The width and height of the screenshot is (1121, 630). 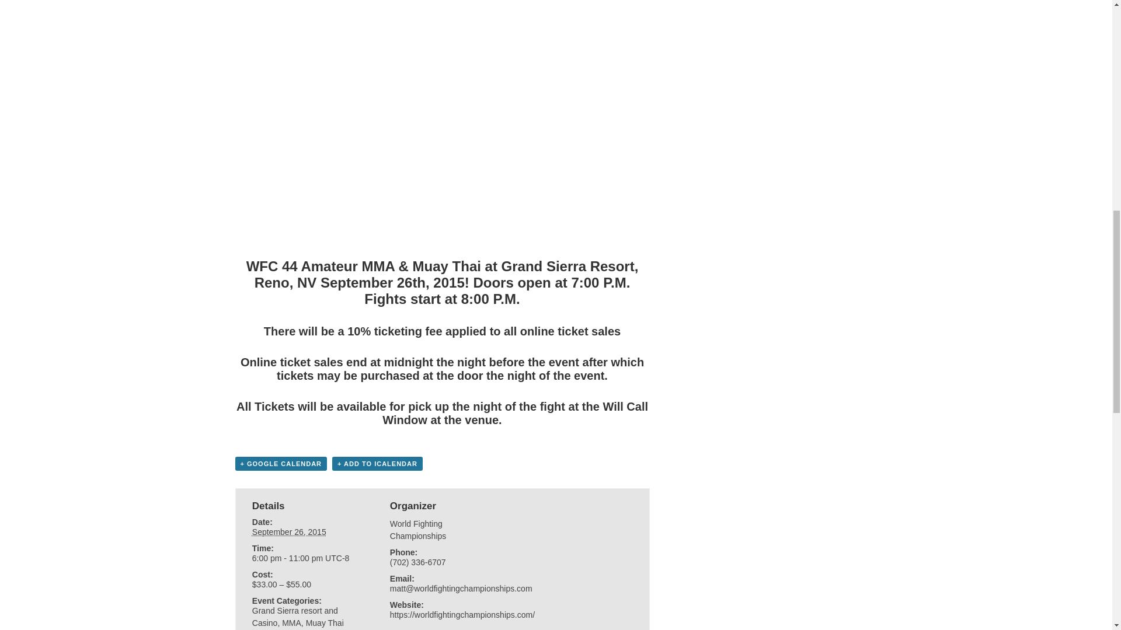 What do you see at coordinates (289, 532) in the screenshot?
I see `2015-09-26` at bounding box center [289, 532].